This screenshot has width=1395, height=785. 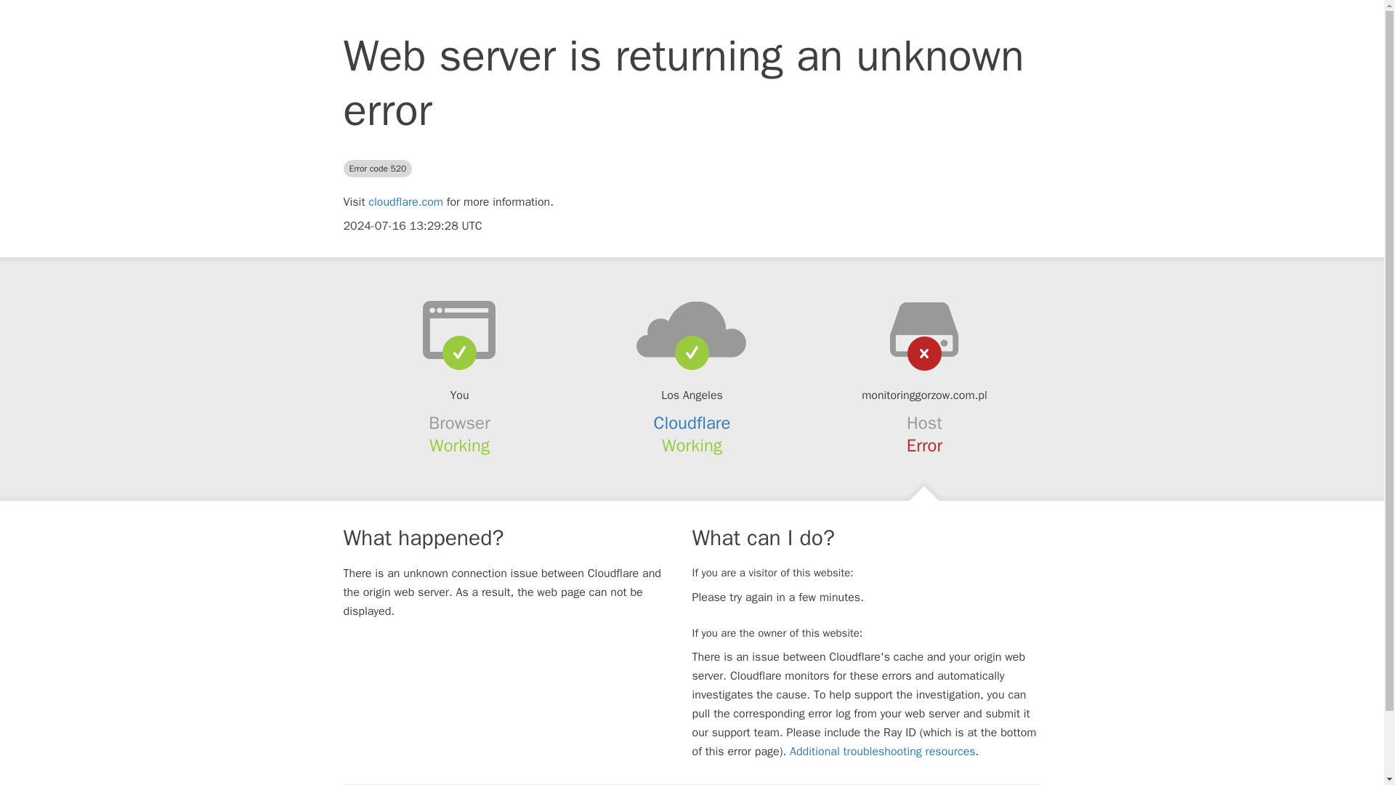 What do you see at coordinates (405, 202) in the screenshot?
I see `cloudflare.com` at bounding box center [405, 202].